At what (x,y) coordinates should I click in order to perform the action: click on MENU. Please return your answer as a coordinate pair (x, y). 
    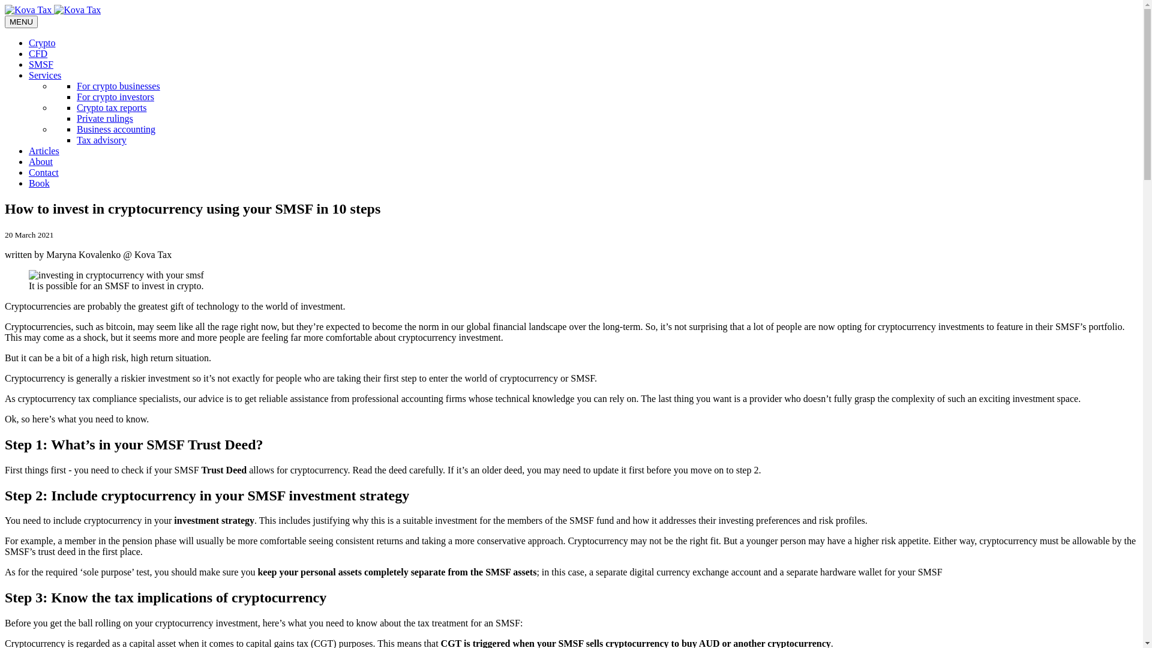
    Looking at the image, I should click on (22, 22).